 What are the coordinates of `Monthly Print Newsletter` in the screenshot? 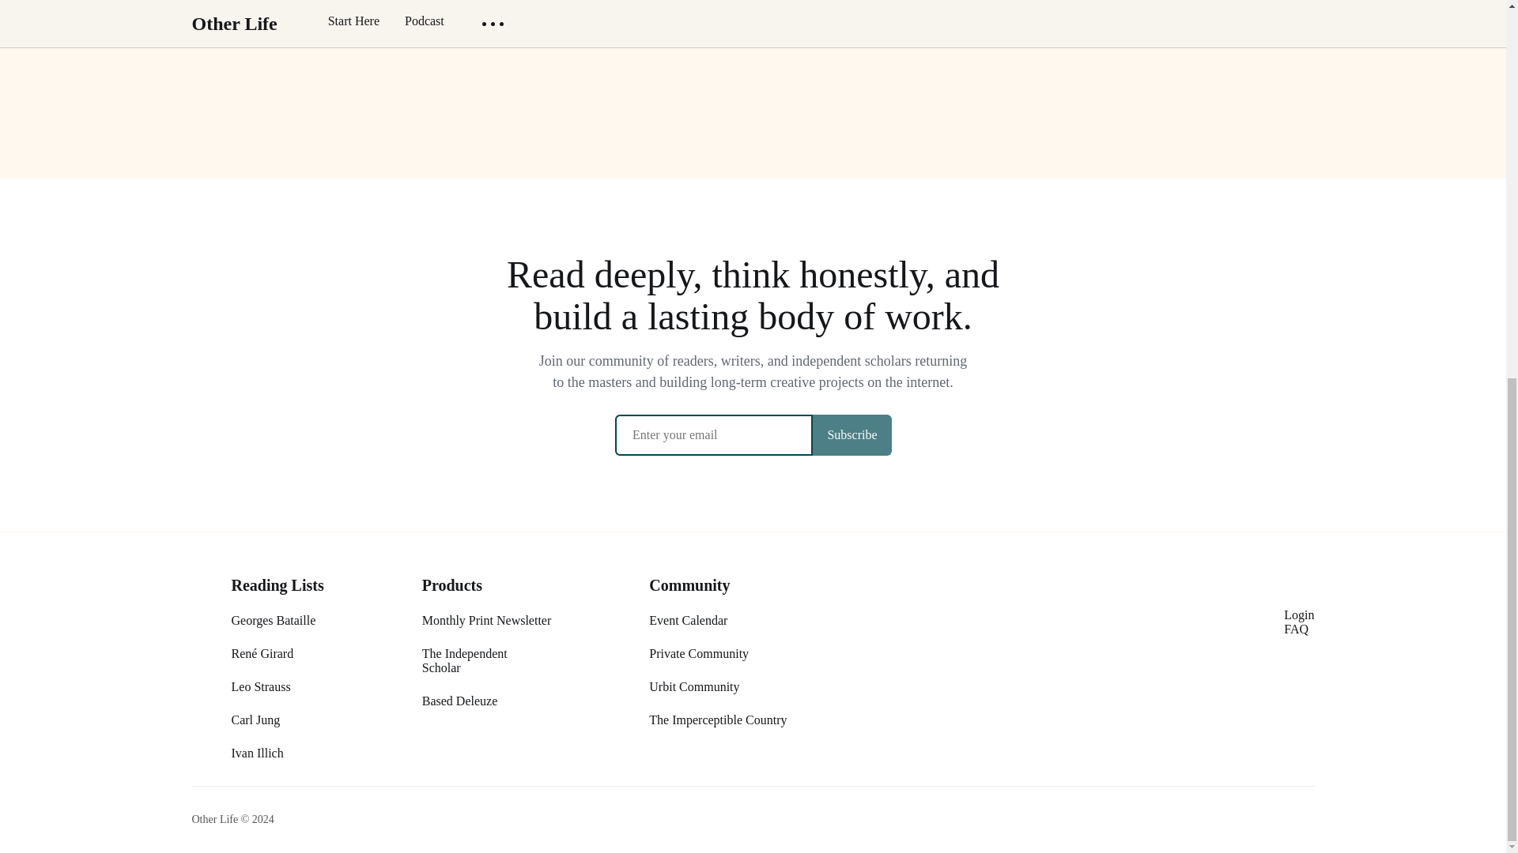 It's located at (487, 619).